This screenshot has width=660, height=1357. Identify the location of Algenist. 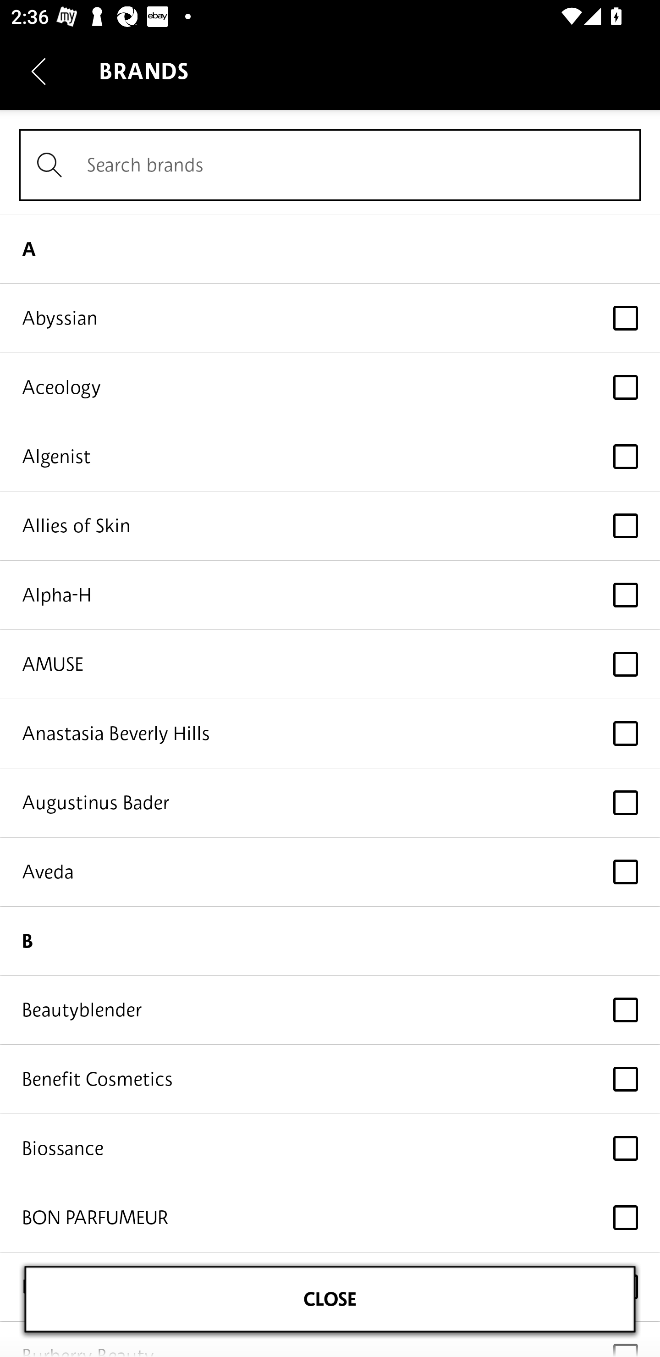
(330, 457).